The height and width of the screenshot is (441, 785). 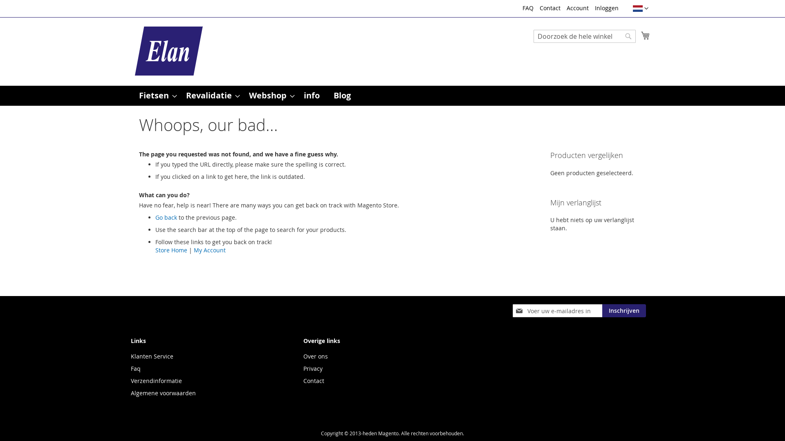 I want to click on My Account, so click(x=210, y=250).